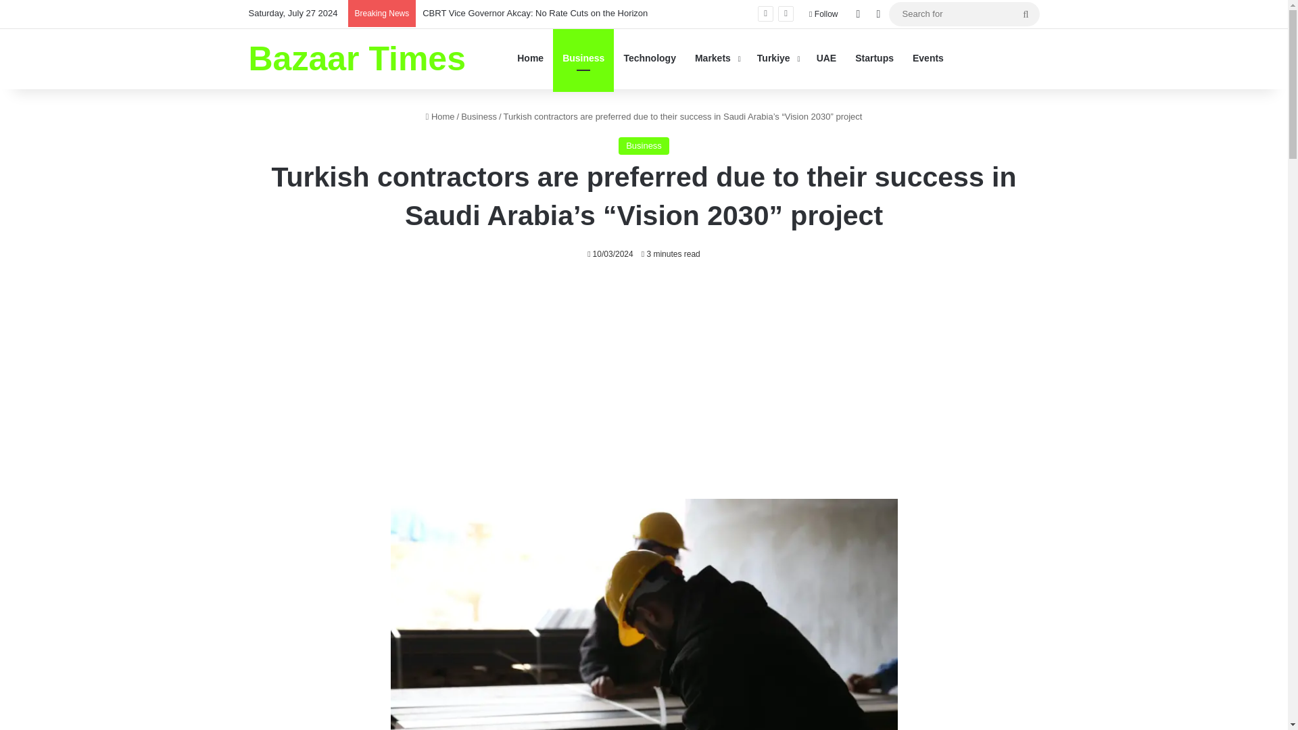 The image size is (1298, 730). Describe the element at coordinates (644, 146) in the screenshot. I see `Business` at that location.